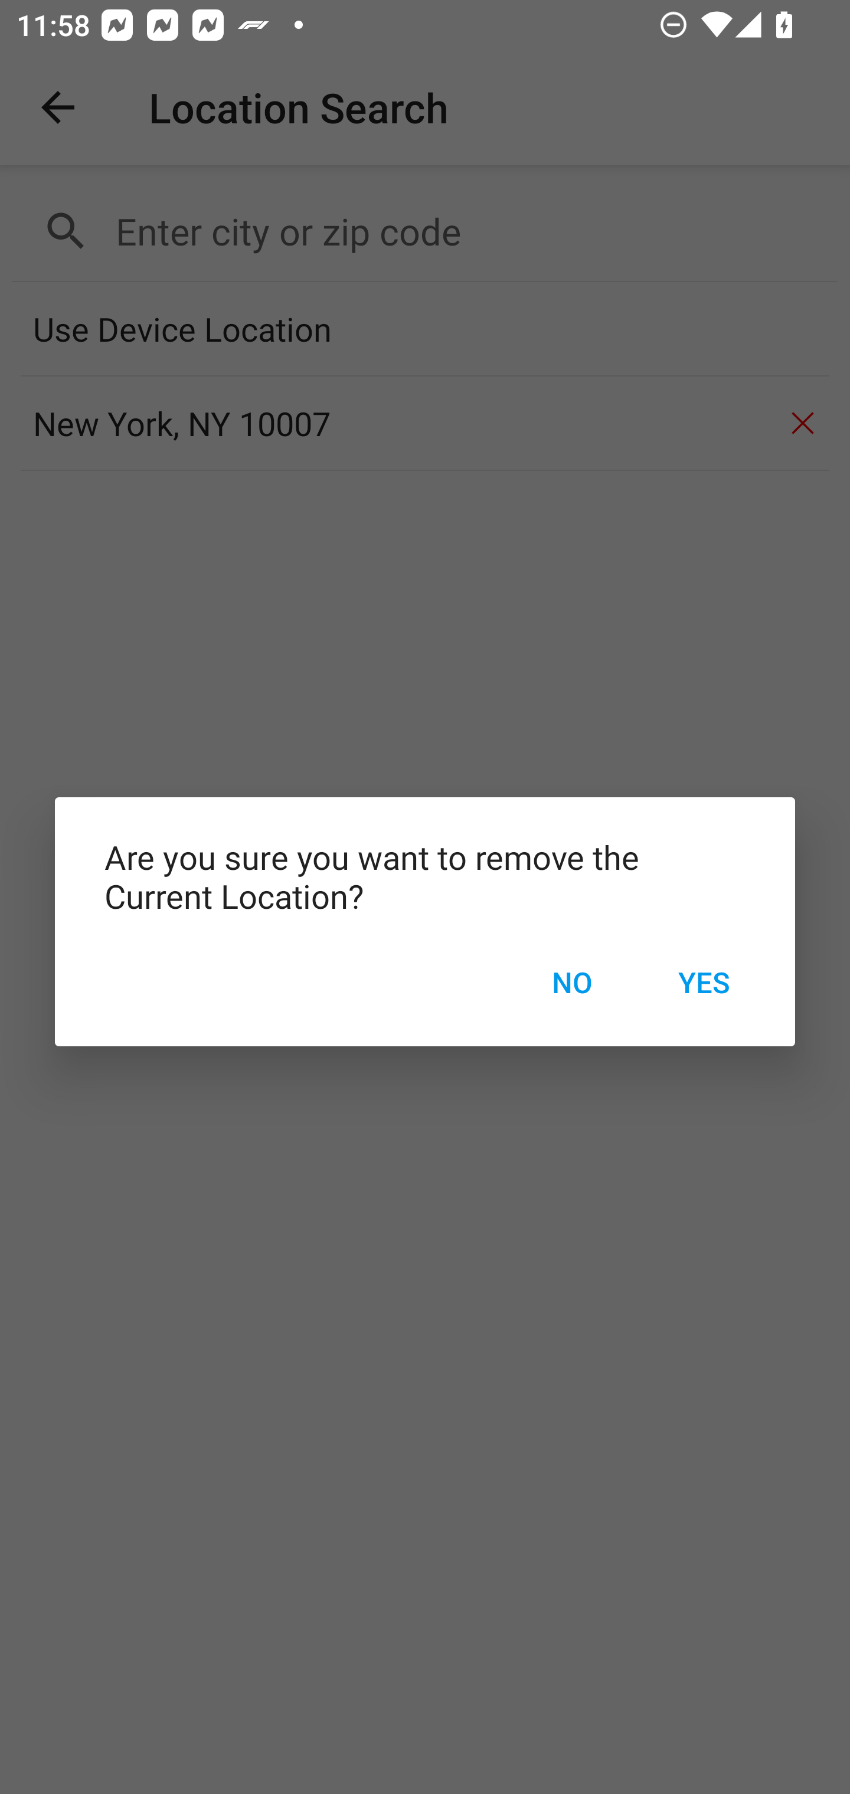 The width and height of the screenshot is (850, 1794). What do you see at coordinates (704, 982) in the screenshot?
I see `YES` at bounding box center [704, 982].